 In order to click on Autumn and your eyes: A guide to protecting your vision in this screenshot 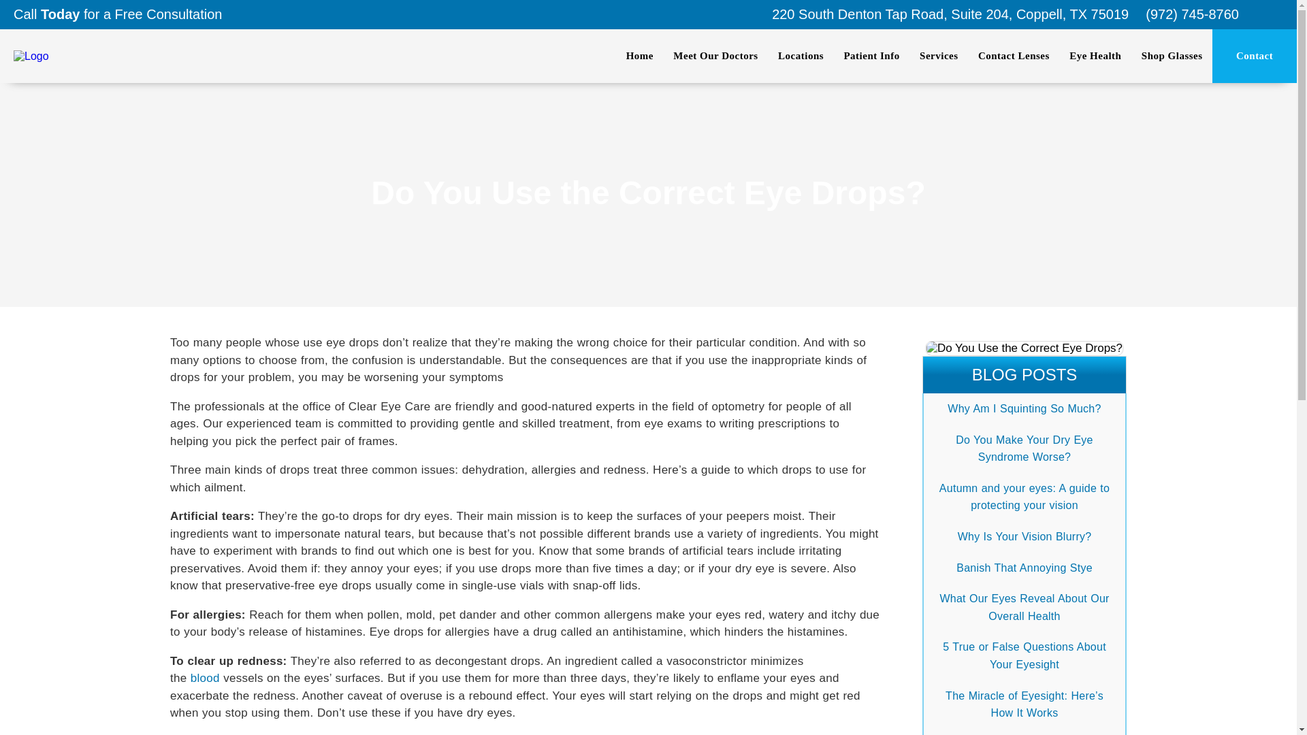, I will do `click(1024, 497)`.